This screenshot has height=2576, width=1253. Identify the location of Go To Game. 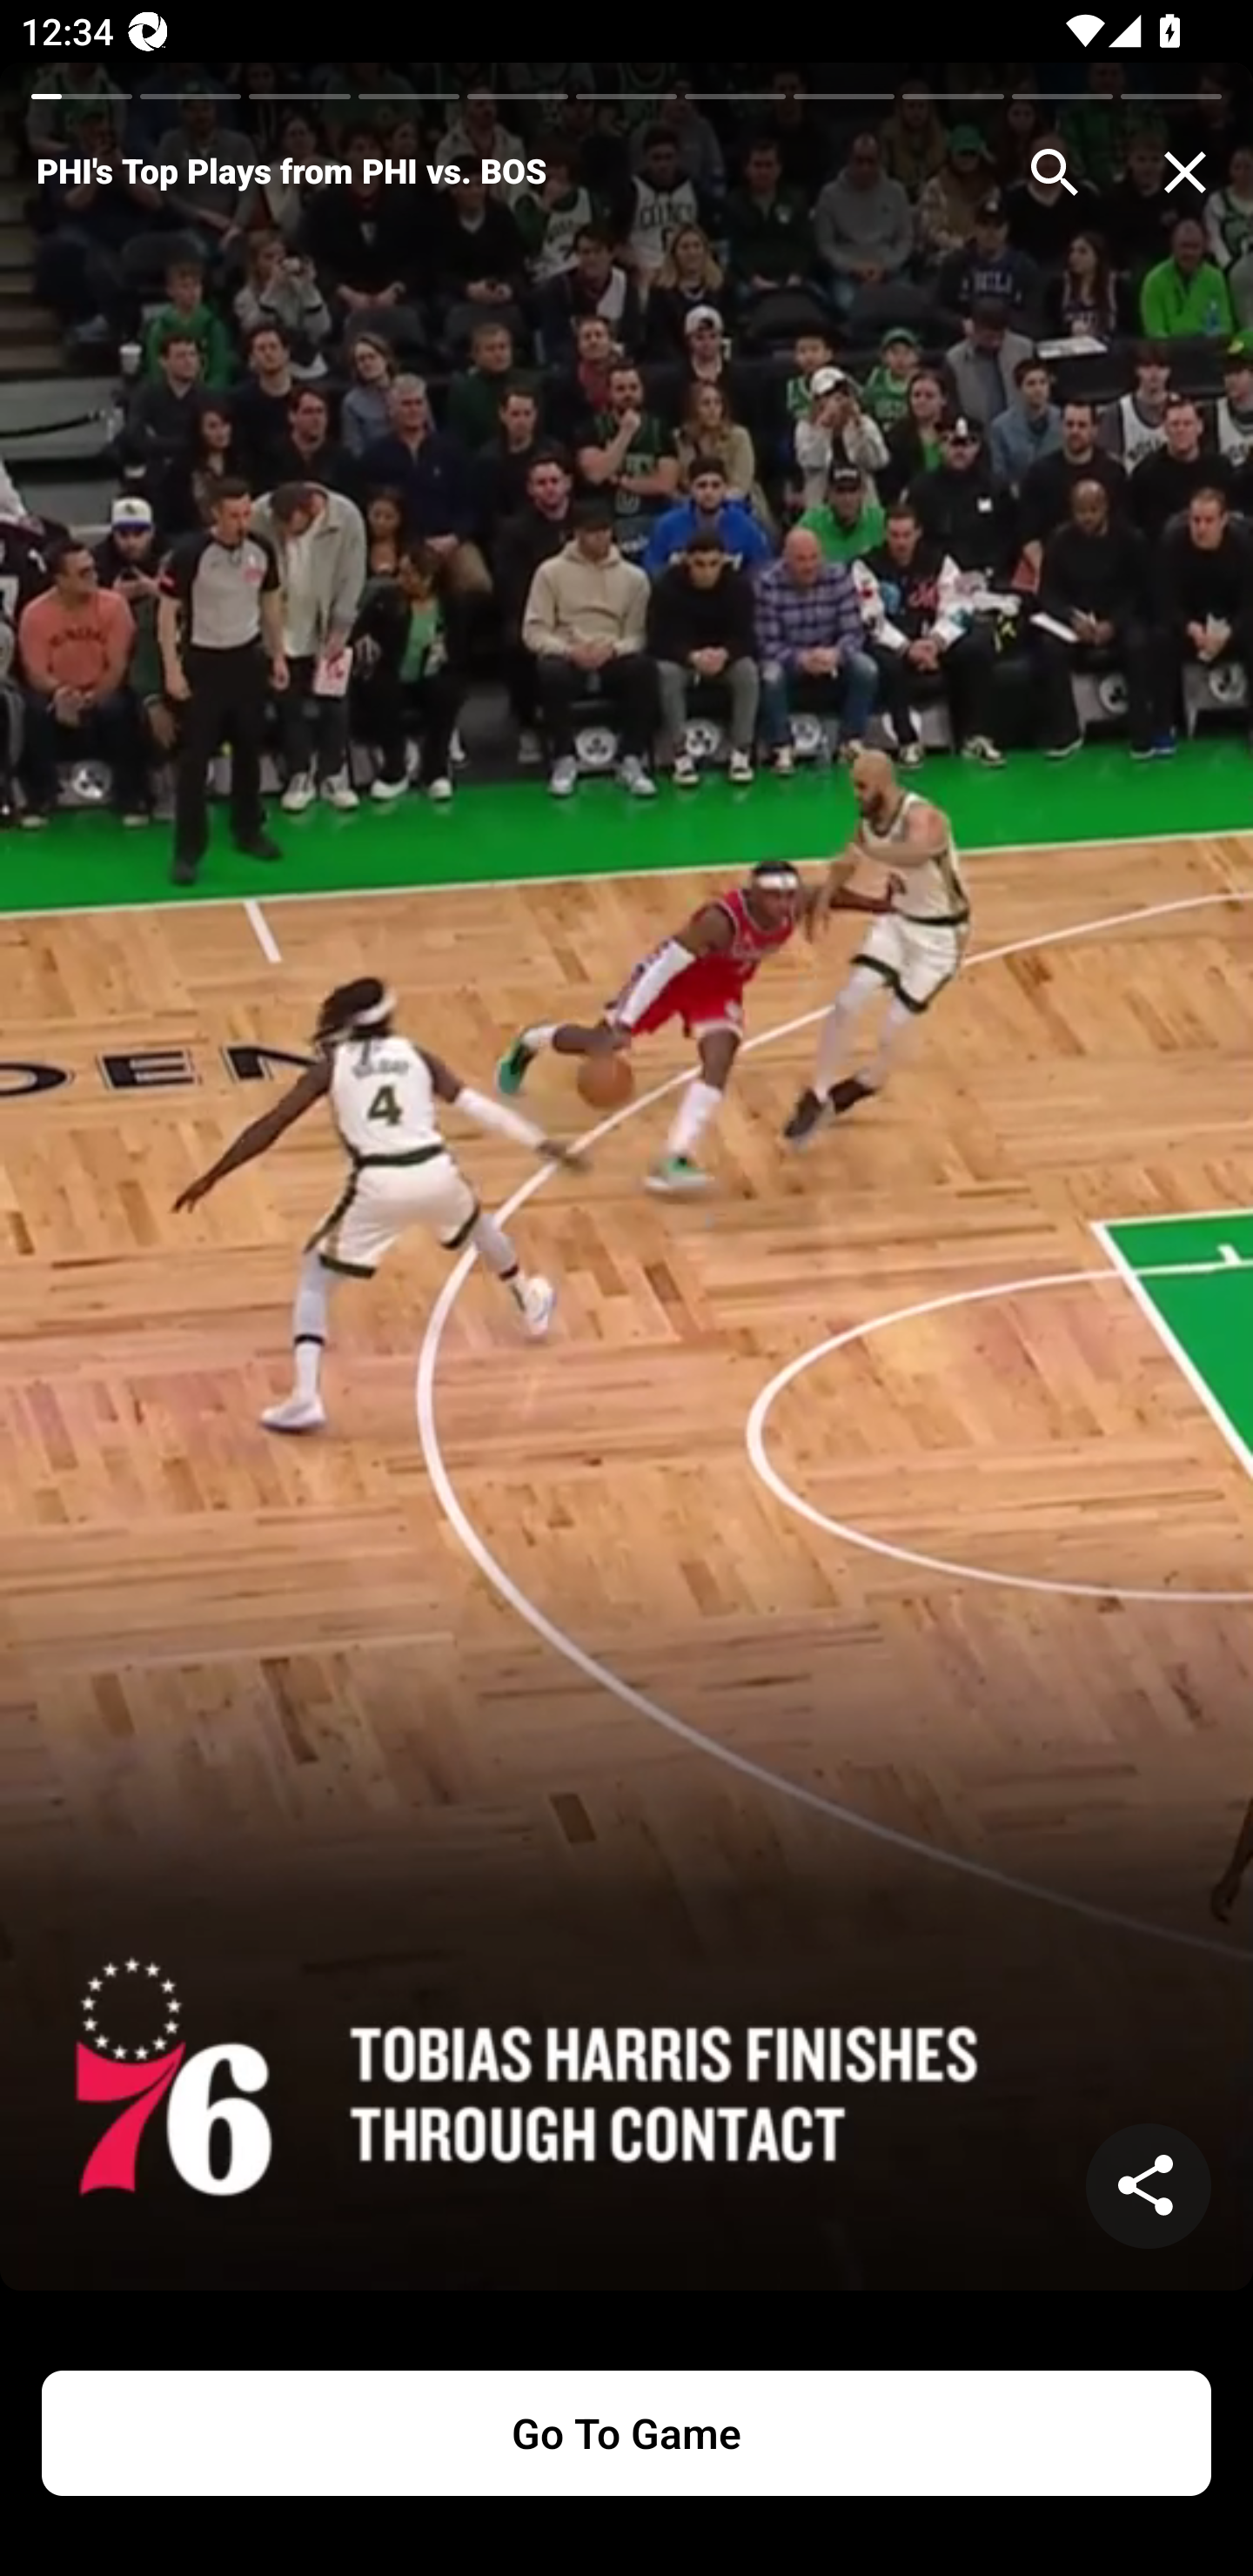
(626, 2433).